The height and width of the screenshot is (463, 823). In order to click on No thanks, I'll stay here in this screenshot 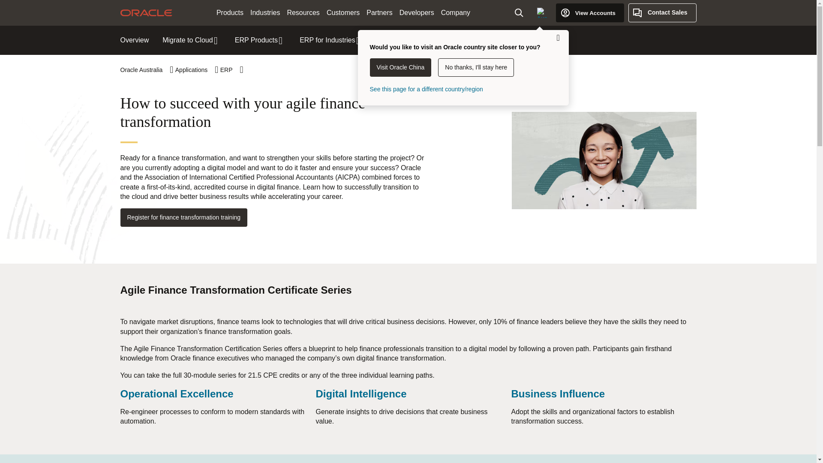, I will do `click(476, 68)`.